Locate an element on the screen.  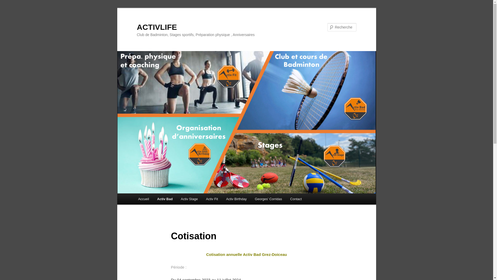
Contact is located at coordinates (296, 199).